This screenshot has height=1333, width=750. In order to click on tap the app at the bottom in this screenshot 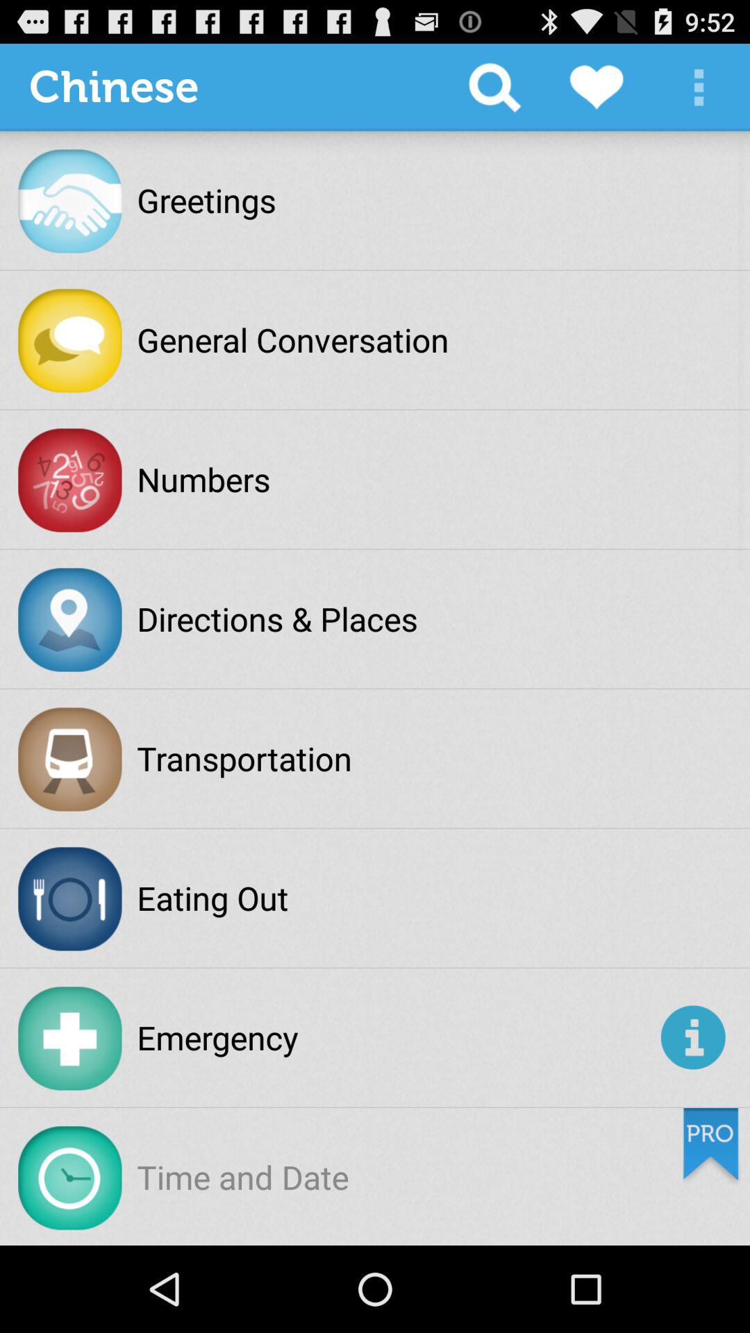, I will do `click(396, 1037)`.